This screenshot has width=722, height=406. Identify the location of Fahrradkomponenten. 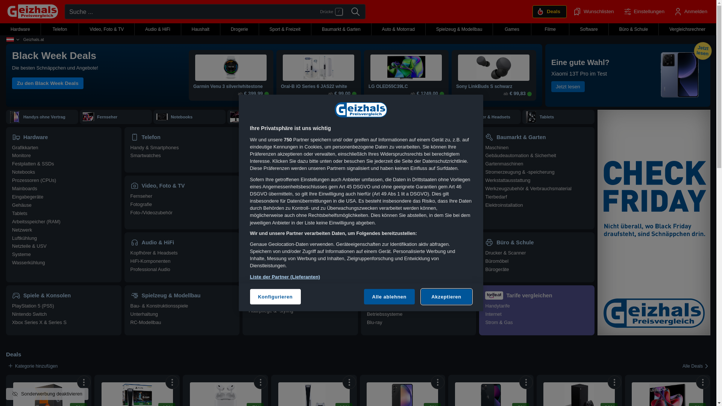
(390, 188).